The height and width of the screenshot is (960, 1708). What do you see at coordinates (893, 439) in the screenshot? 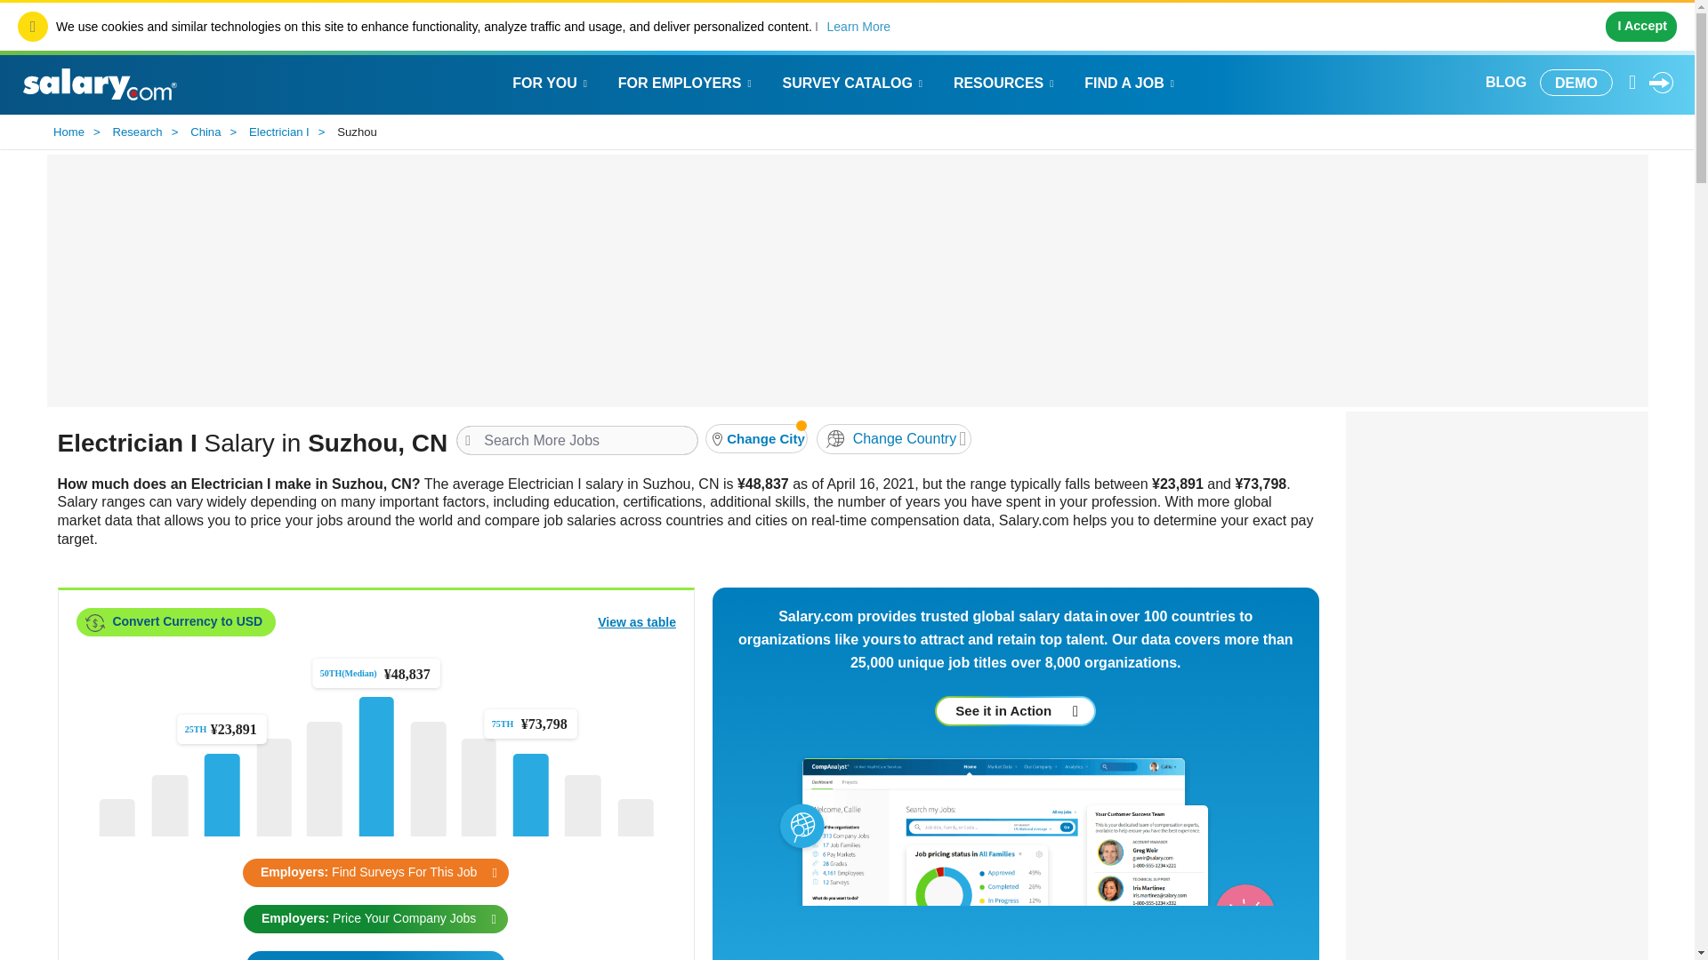
I see `Change Country` at bounding box center [893, 439].